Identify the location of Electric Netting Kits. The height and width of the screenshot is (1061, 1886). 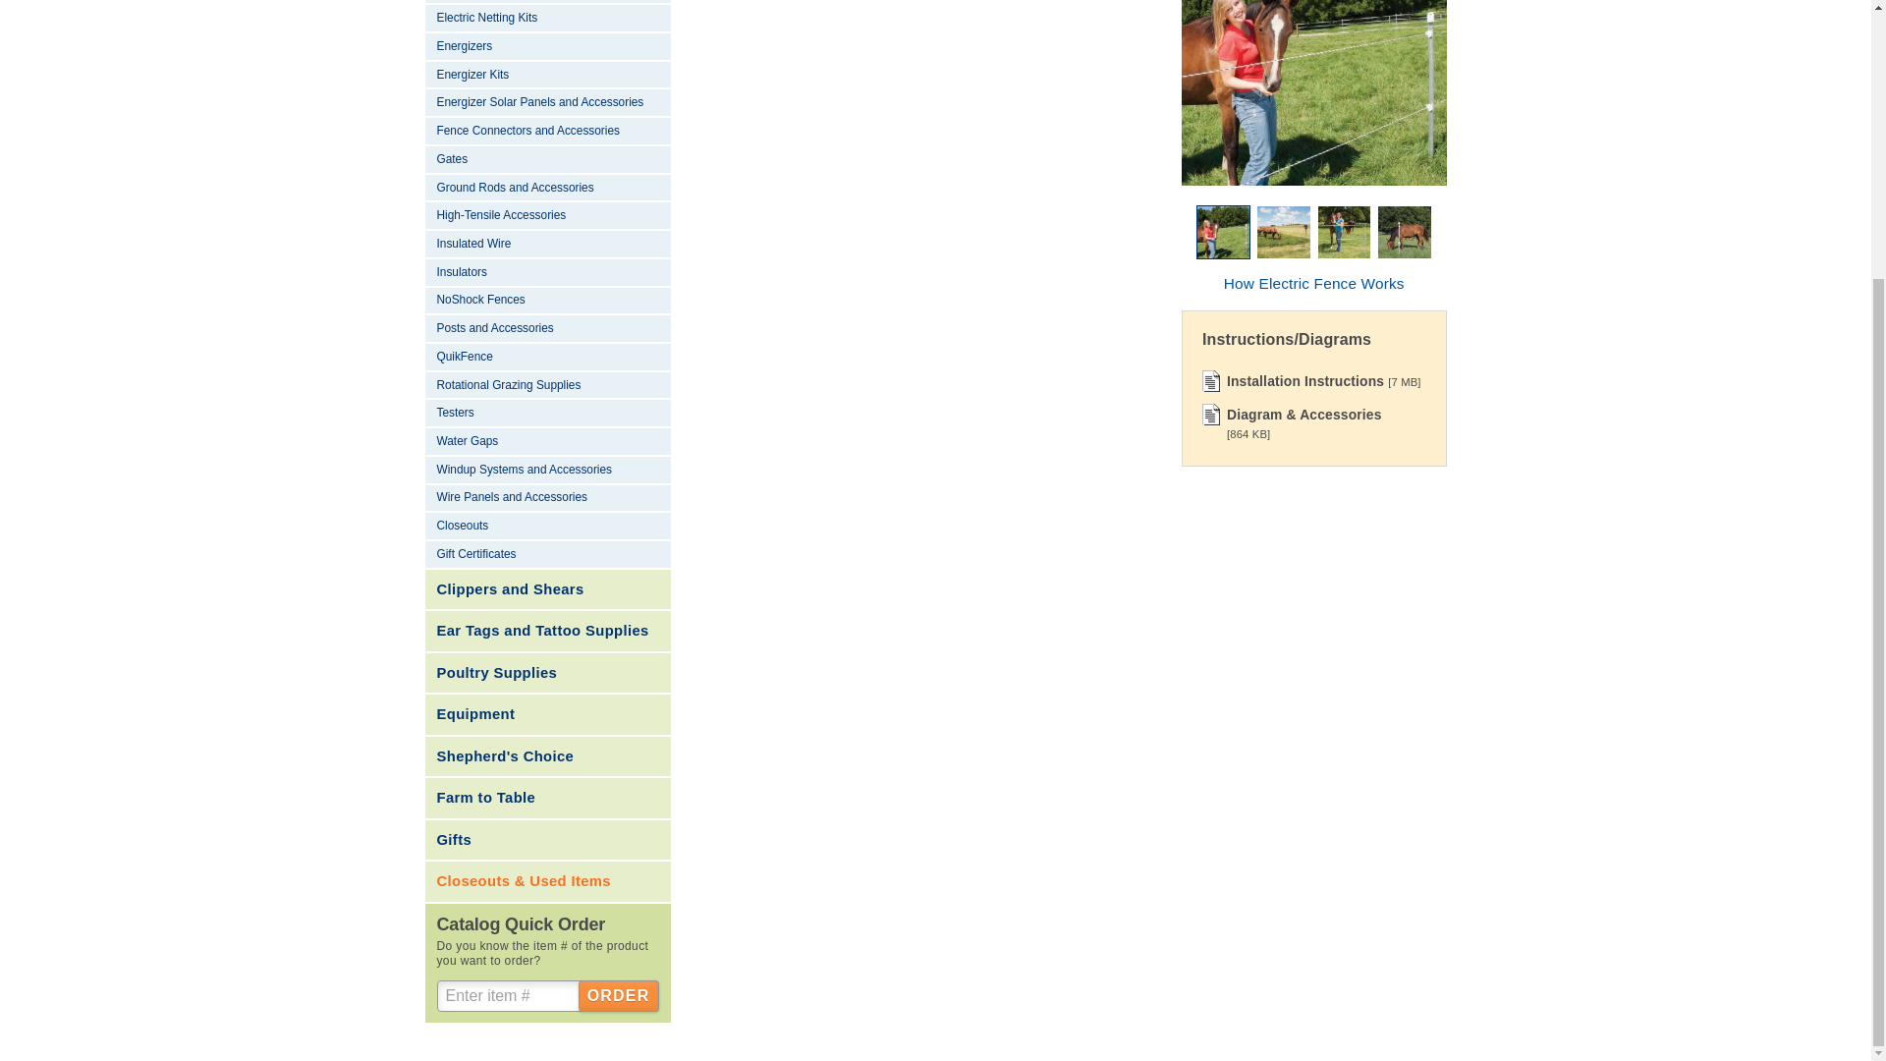
(546, 19).